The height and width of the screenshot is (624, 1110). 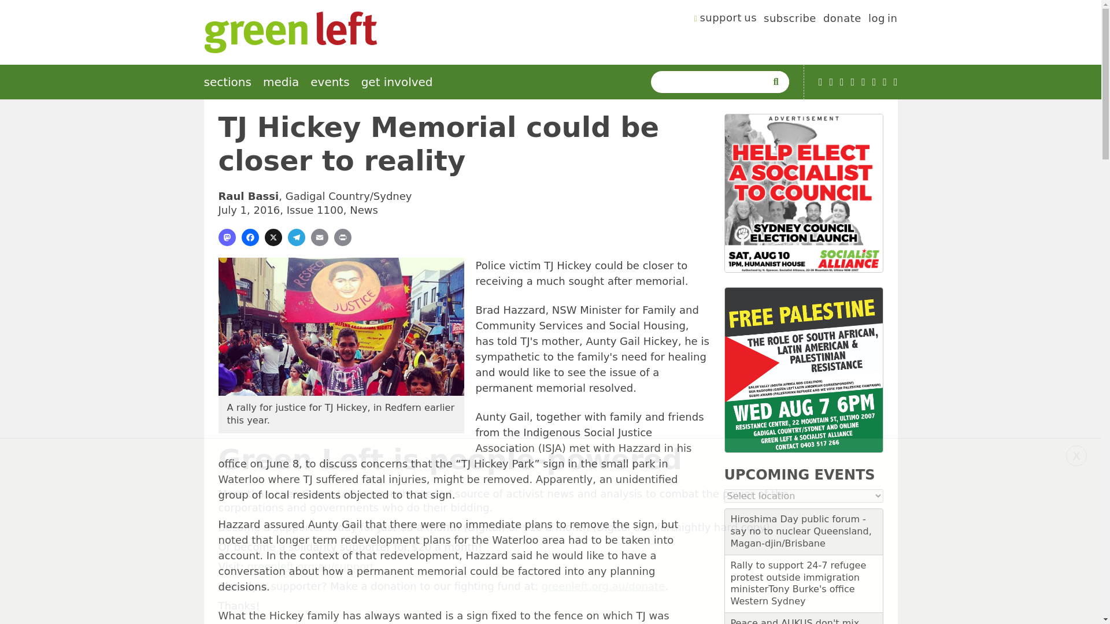 What do you see at coordinates (227, 237) in the screenshot?
I see `Share on Mastondon` at bounding box center [227, 237].